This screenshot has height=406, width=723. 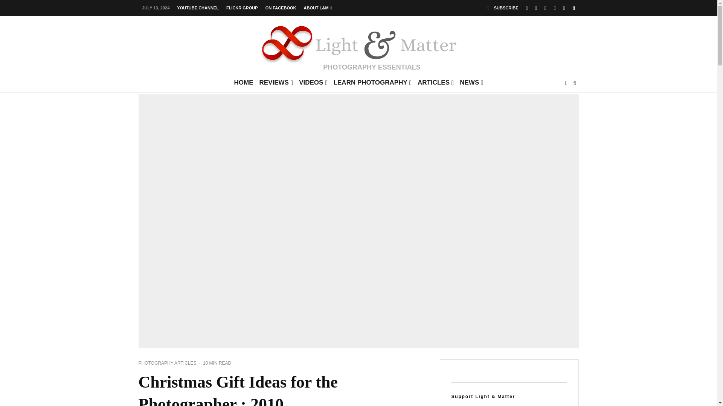 What do you see at coordinates (503, 8) in the screenshot?
I see `SUBSCRIBE` at bounding box center [503, 8].